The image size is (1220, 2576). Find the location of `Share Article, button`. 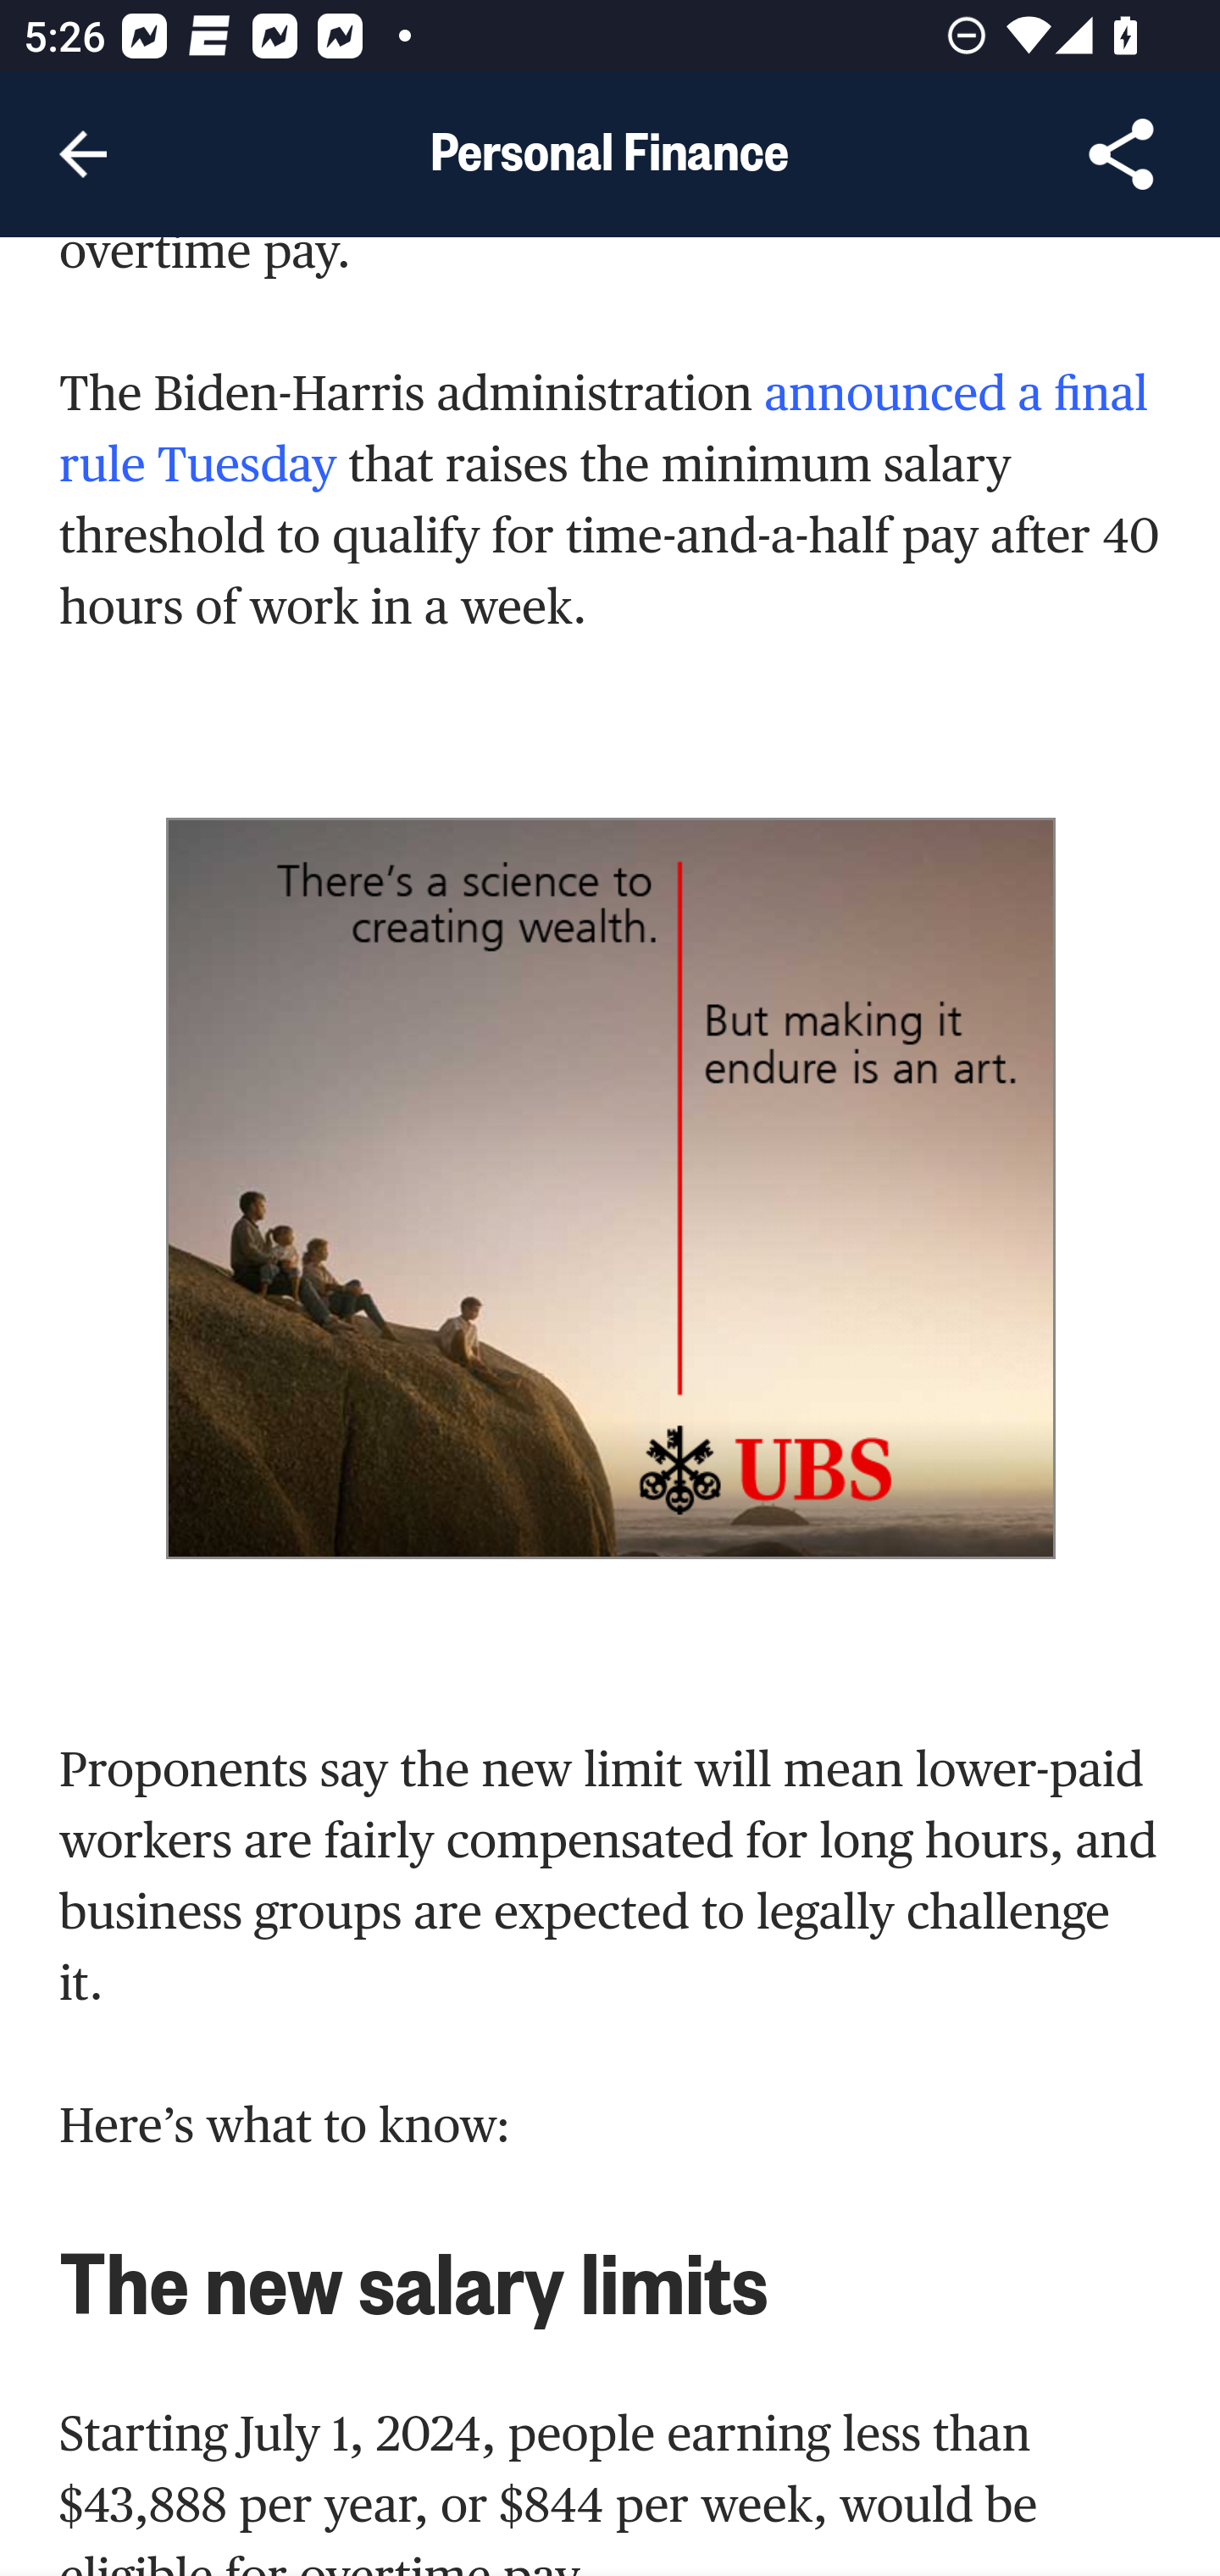

Share Article, button is located at coordinates (1122, 154).